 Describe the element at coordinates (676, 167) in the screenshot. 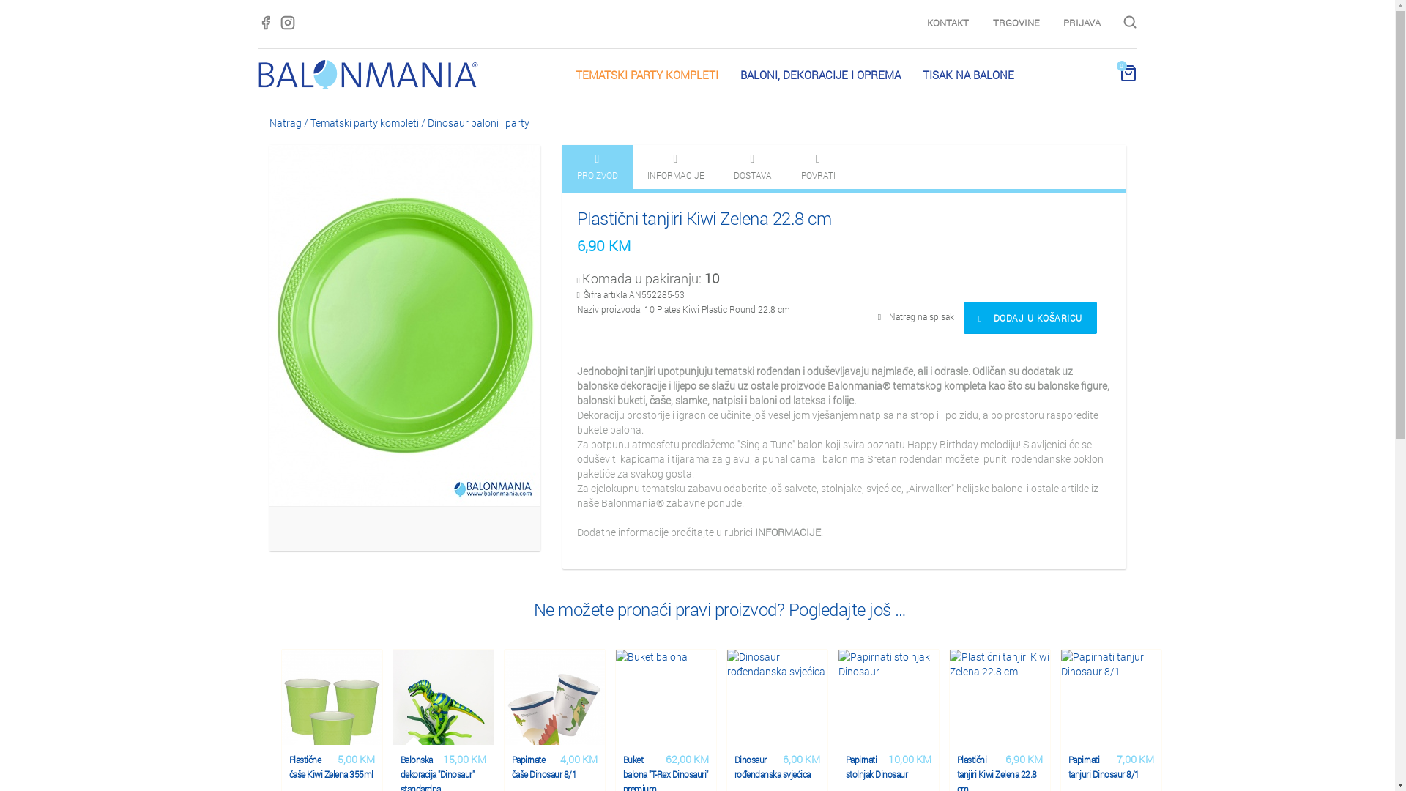

I see `INFORMACIJE` at that location.